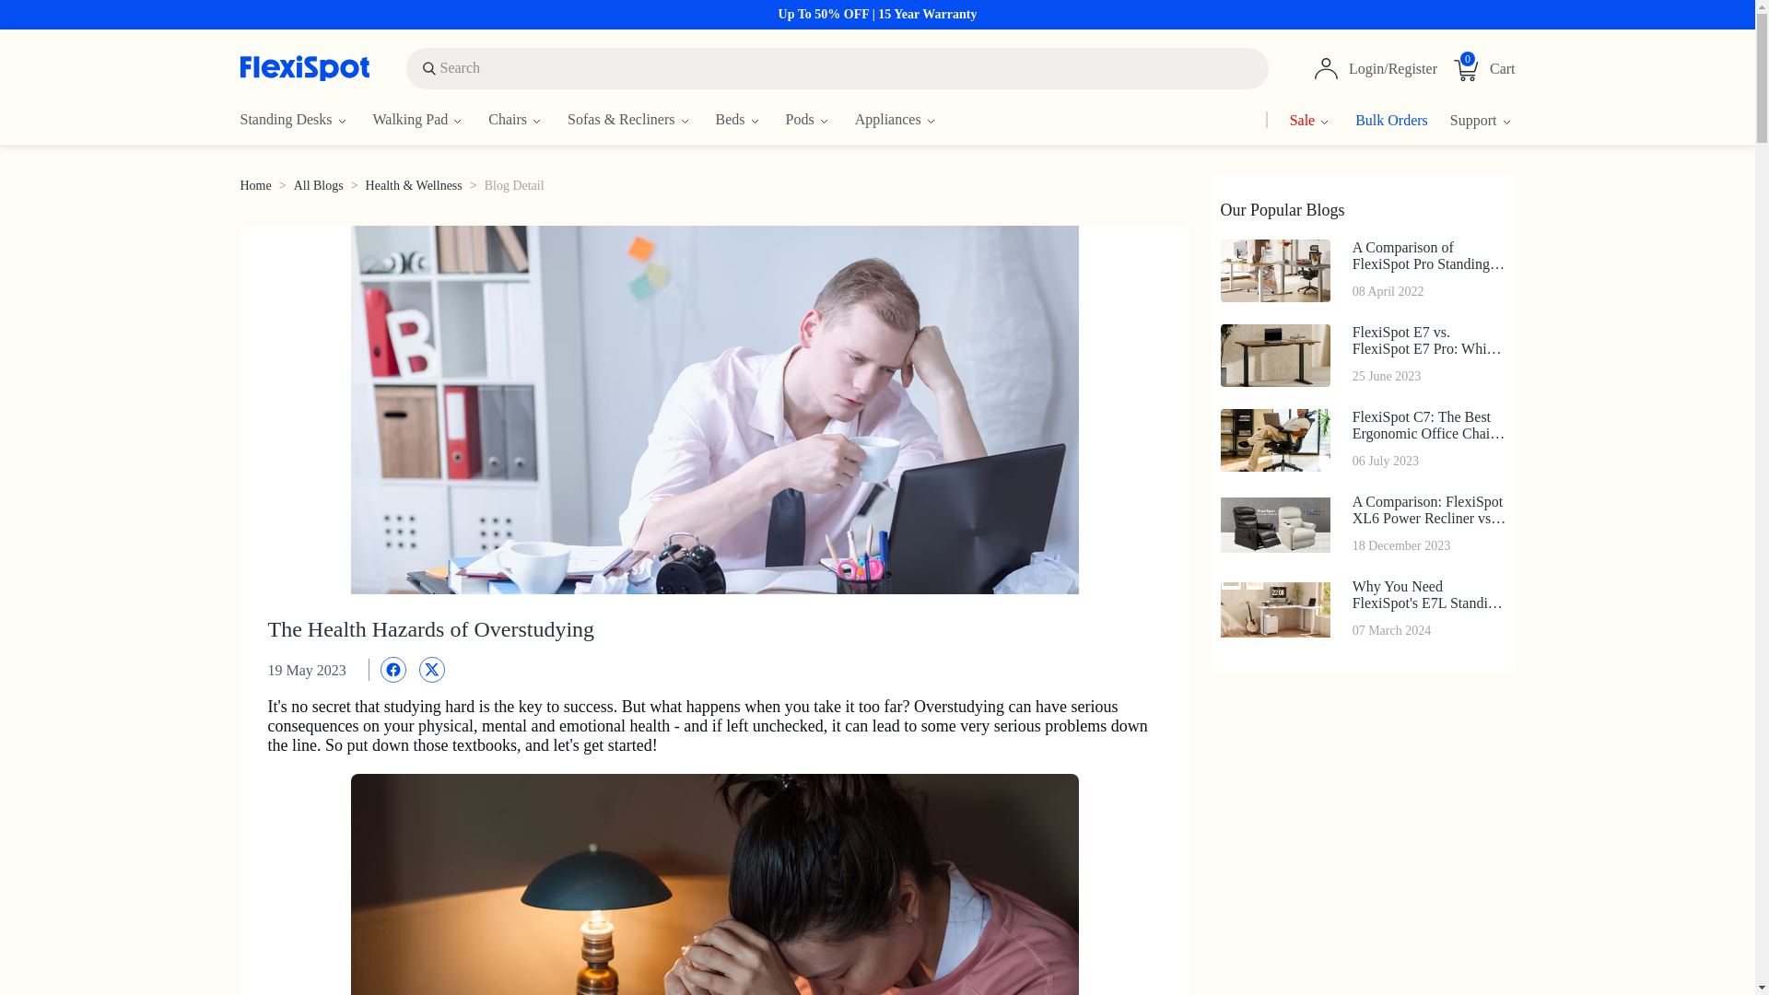  Describe the element at coordinates (1380, 120) in the screenshot. I see `Bulk Orders` at that location.